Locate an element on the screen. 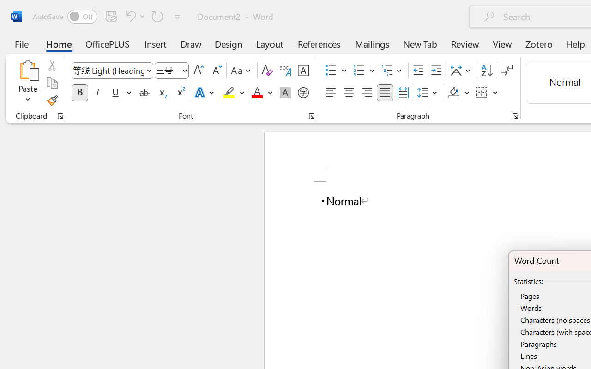 This screenshot has width=591, height=369. Review is located at coordinates (465, 43).